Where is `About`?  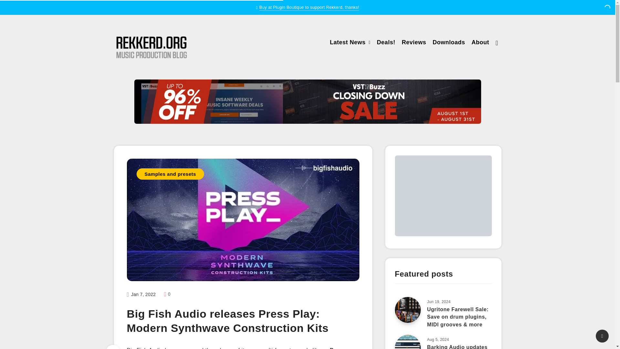
About is located at coordinates (480, 43).